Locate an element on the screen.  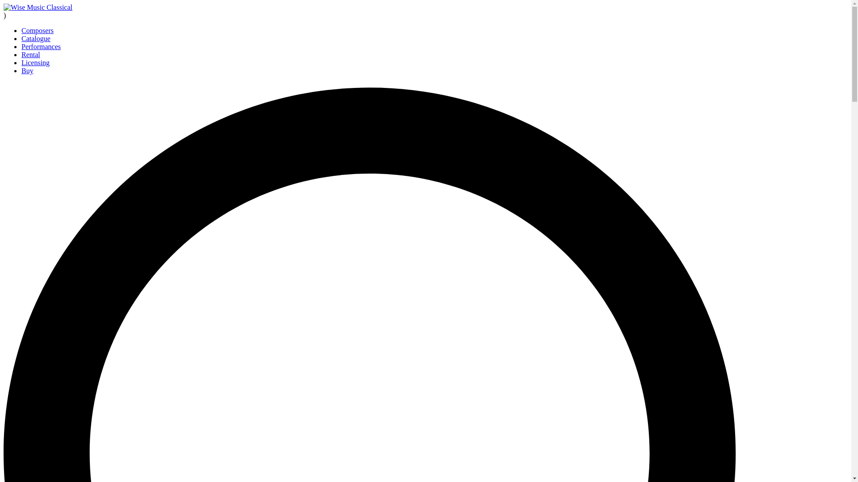
Buy is located at coordinates (27, 71).